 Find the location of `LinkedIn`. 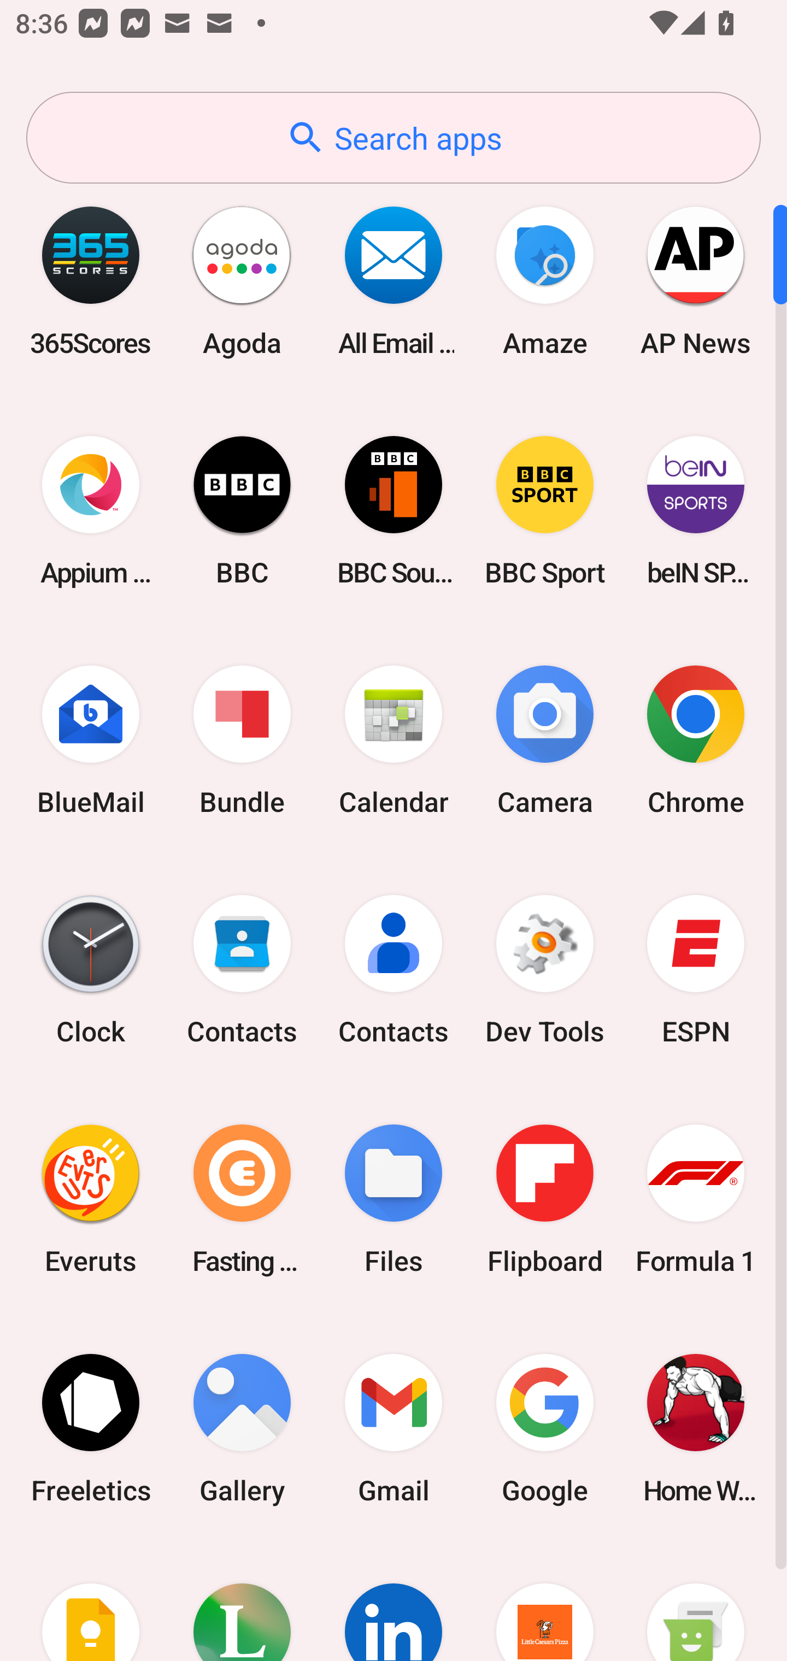

LinkedIn is located at coordinates (393, 1602).